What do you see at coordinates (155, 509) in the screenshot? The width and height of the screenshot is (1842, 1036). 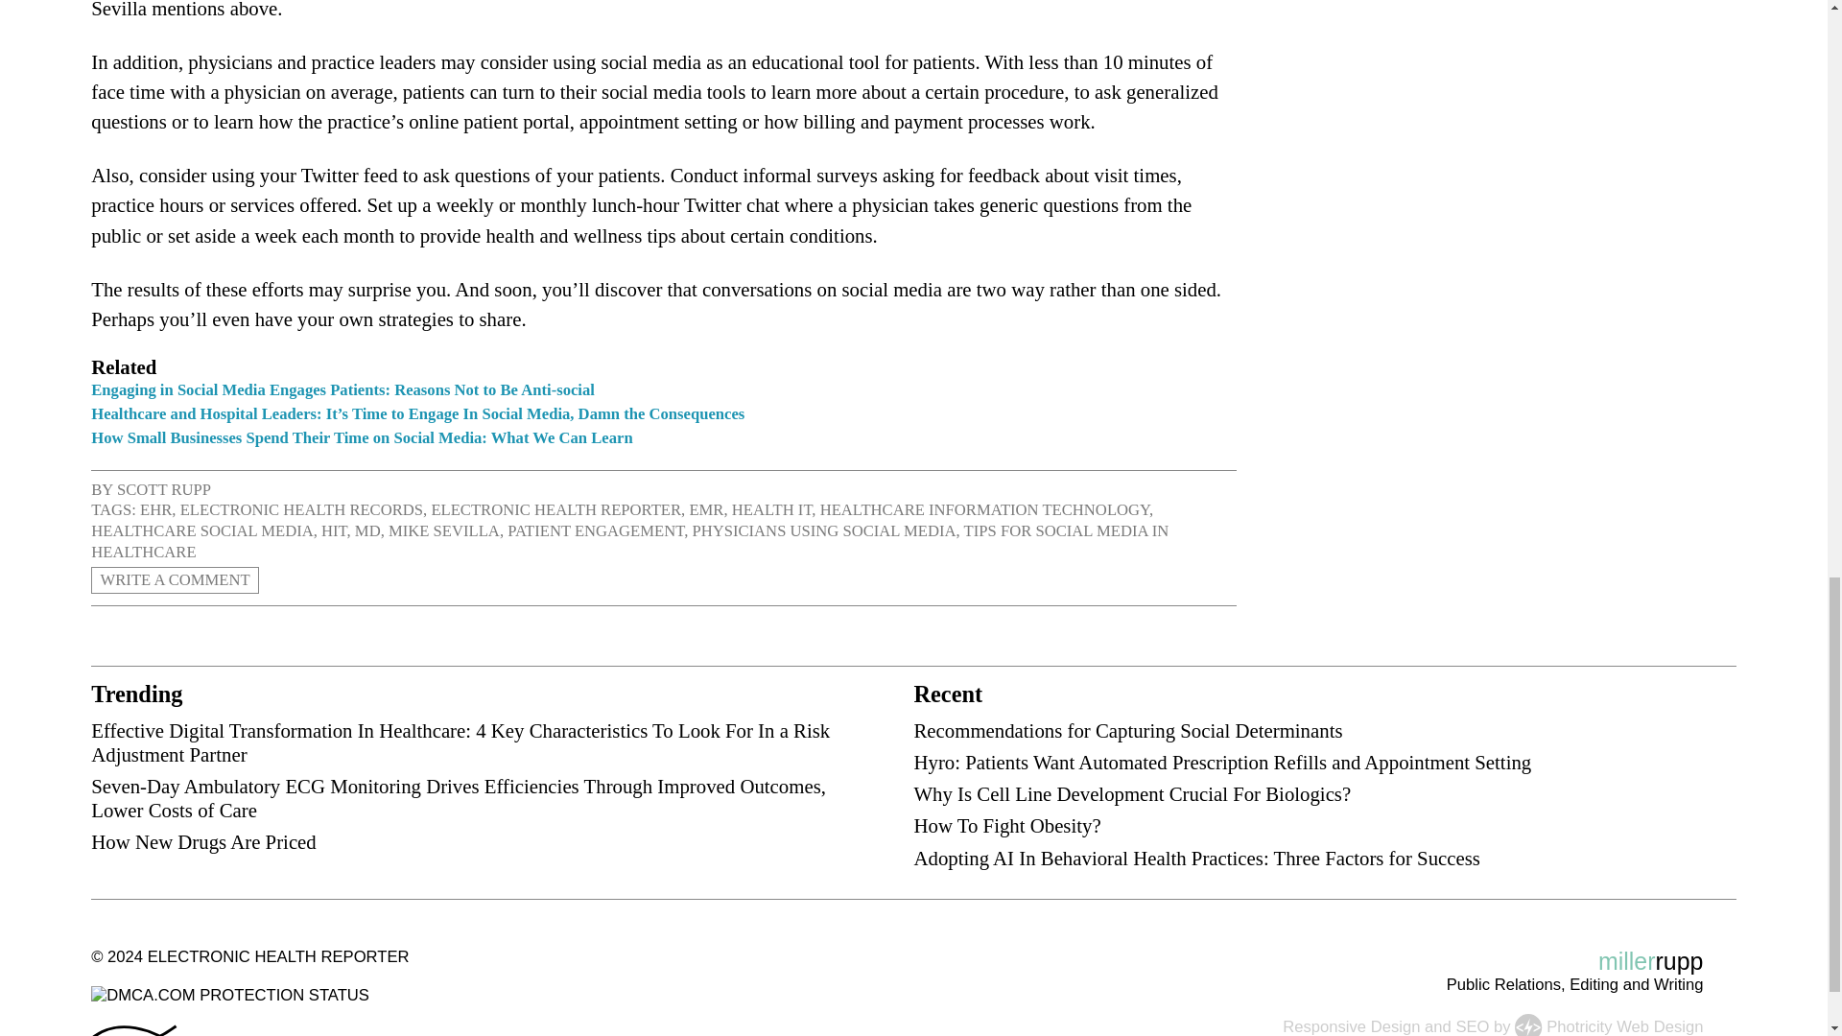 I see `EHR` at bounding box center [155, 509].